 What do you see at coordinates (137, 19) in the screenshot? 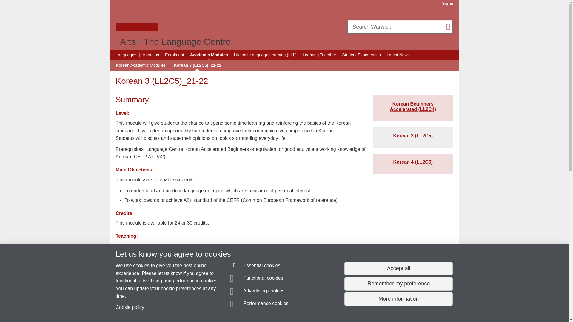
I see `University of Warwick homepage` at bounding box center [137, 19].